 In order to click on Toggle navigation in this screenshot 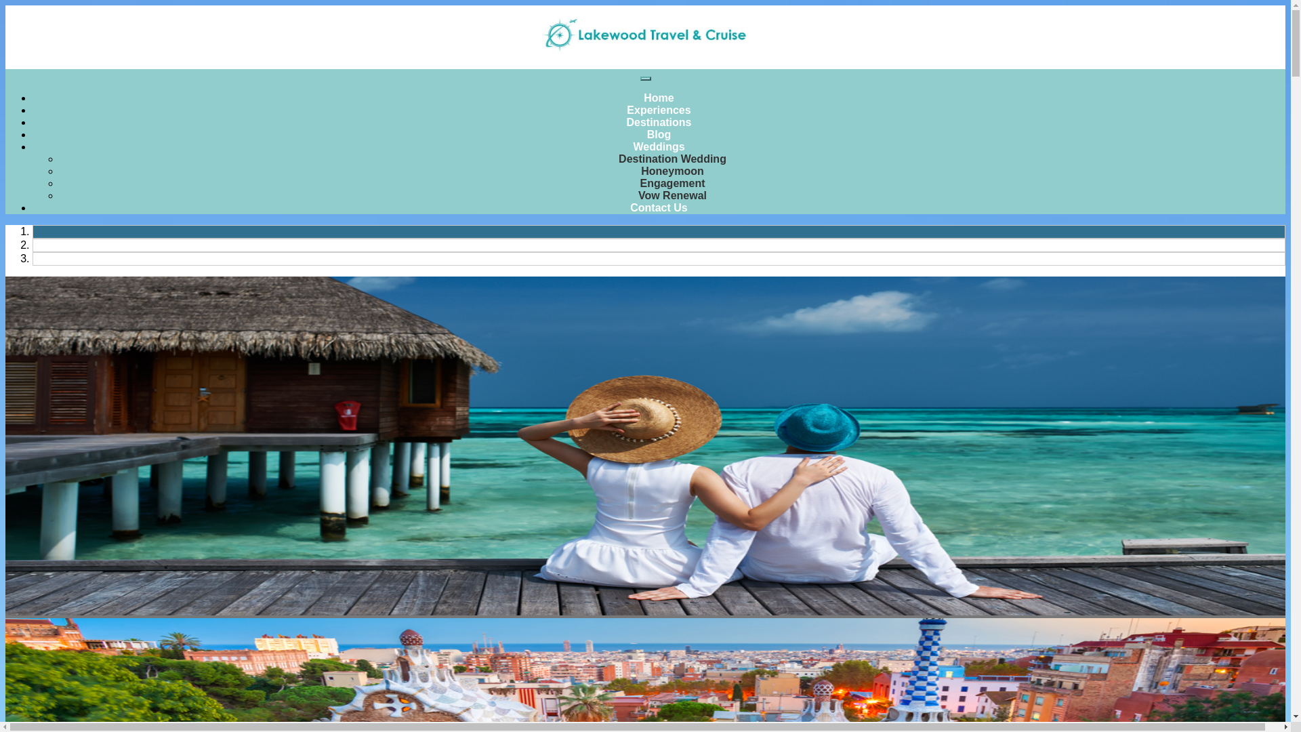, I will do `click(645, 79)`.